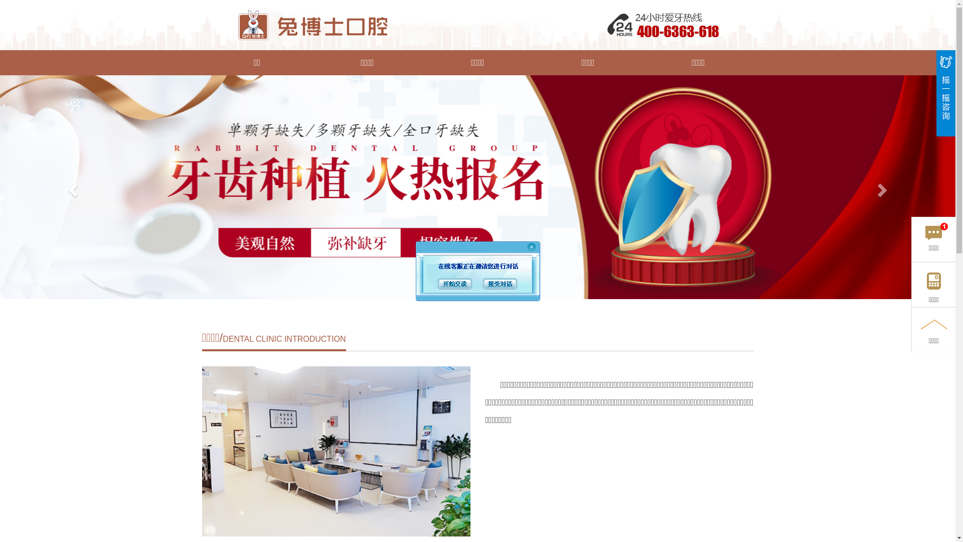  I want to click on Previous, so click(72, 187).